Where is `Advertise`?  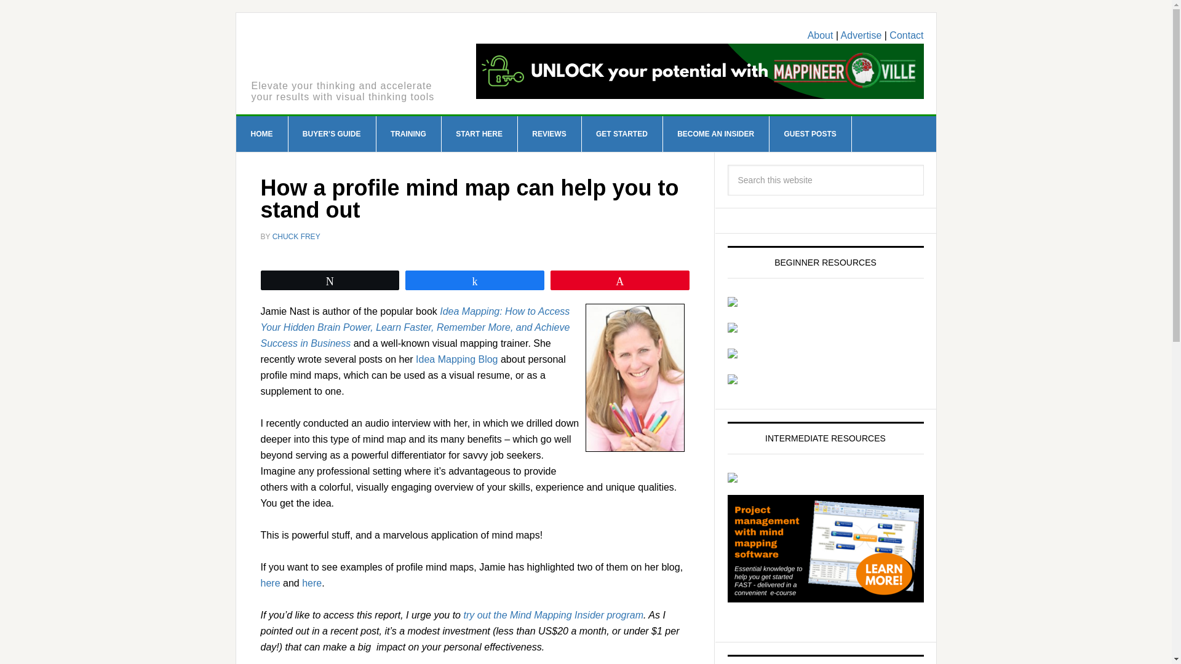 Advertise is located at coordinates (861, 34).